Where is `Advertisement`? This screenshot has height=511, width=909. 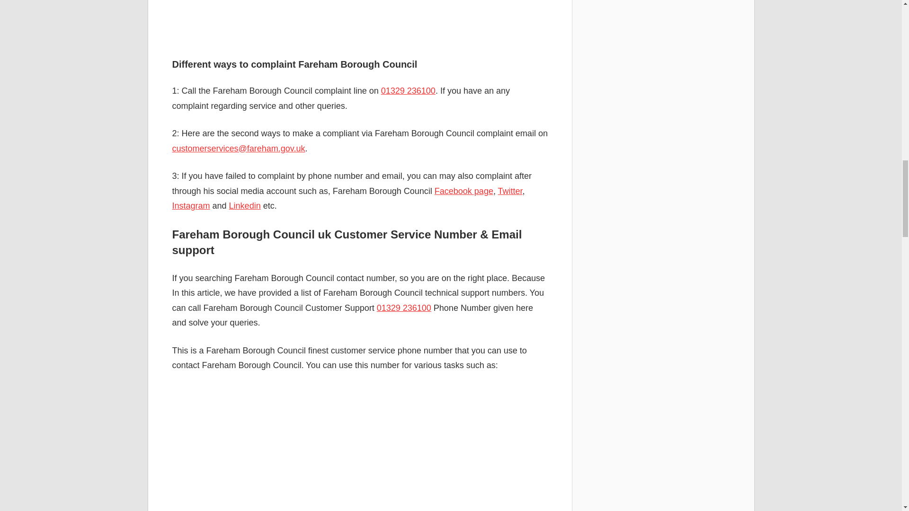 Advertisement is located at coordinates (360, 449).